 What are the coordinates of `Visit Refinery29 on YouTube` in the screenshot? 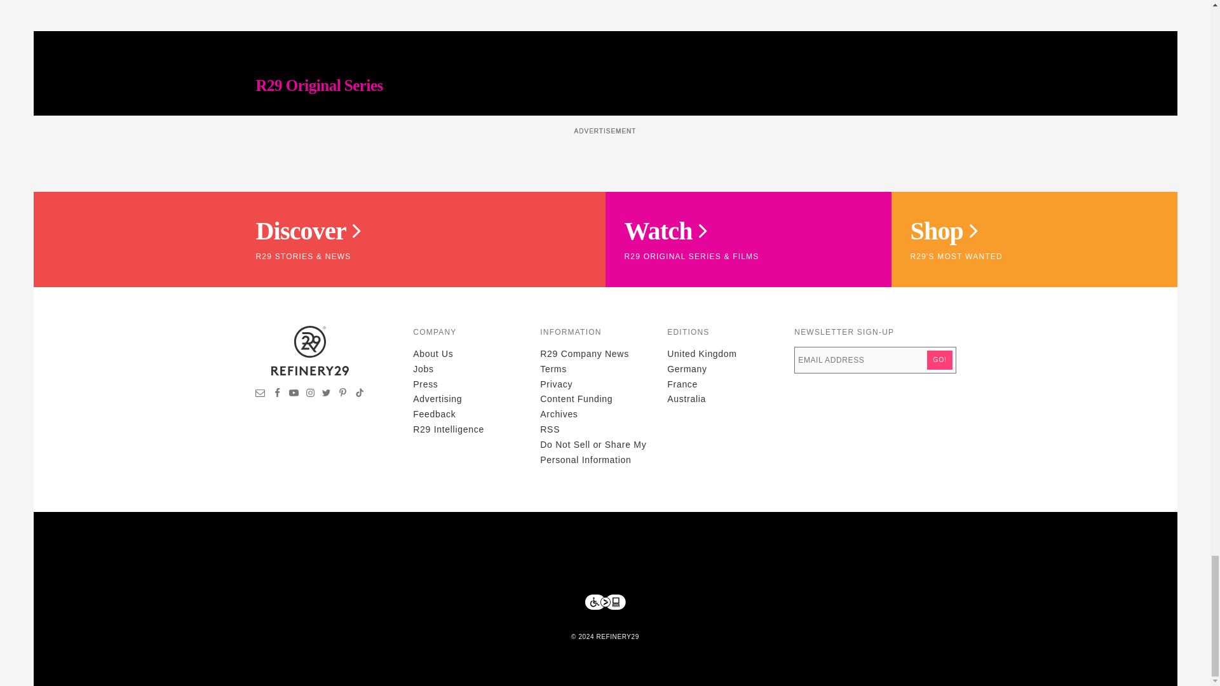 It's located at (294, 394).